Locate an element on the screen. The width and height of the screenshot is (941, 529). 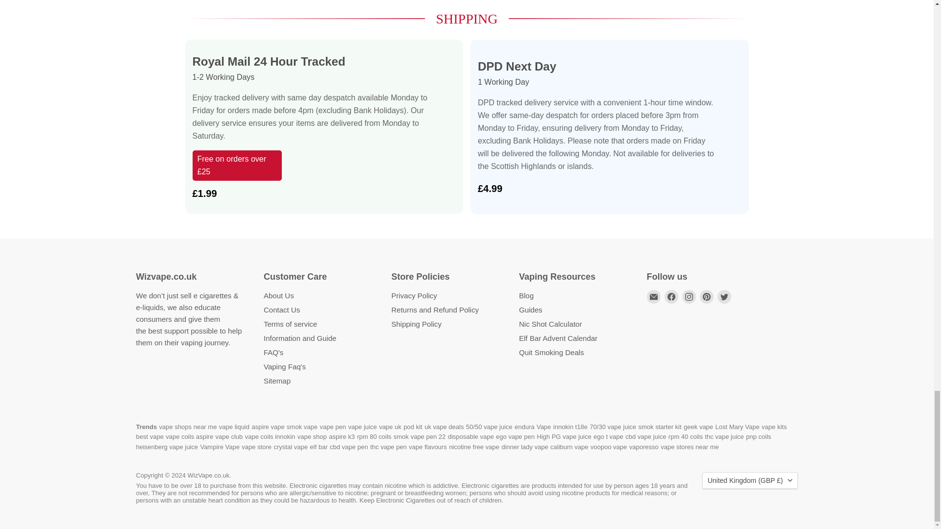
Facebook is located at coordinates (671, 296).